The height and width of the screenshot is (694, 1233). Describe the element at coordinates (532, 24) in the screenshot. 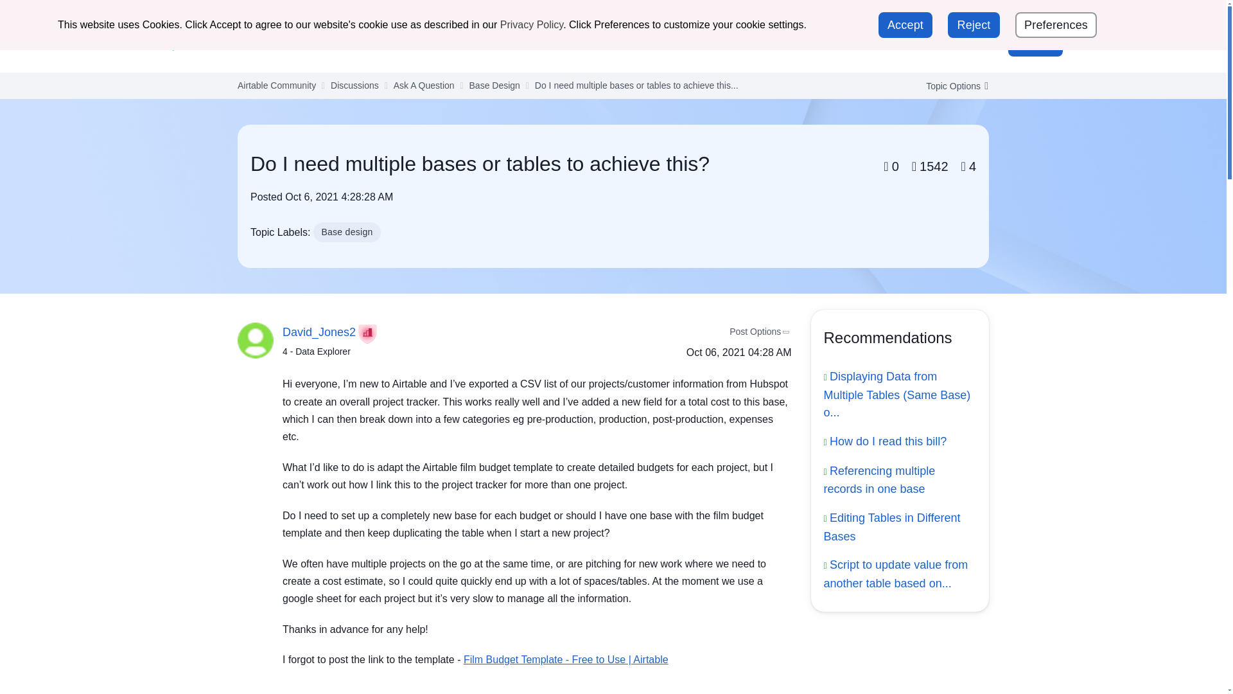

I see `Privacy Policy` at that location.